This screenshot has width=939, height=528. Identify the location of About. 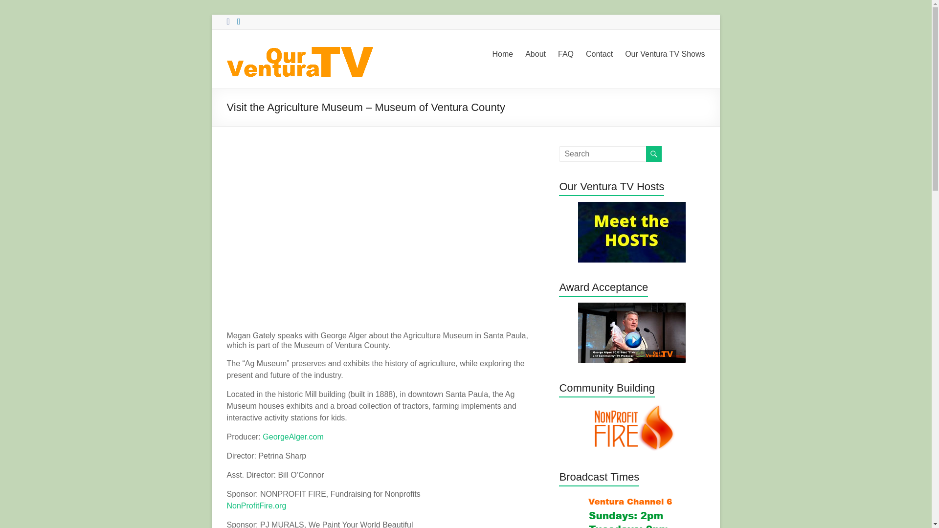
(535, 54).